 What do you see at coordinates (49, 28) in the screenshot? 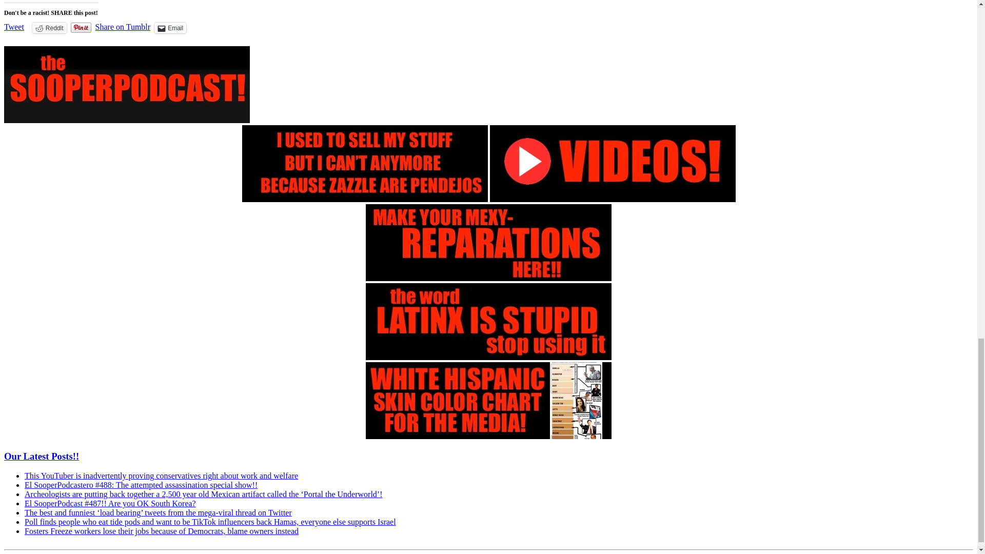
I see `Click to share on Reddit` at bounding box center [49, 28].